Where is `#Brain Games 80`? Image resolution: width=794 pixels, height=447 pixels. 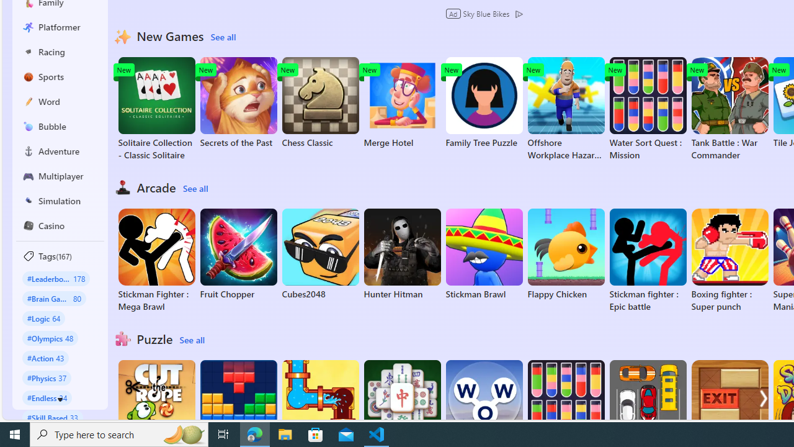
#Brain Games 80 is located at coordinates (54, 298).